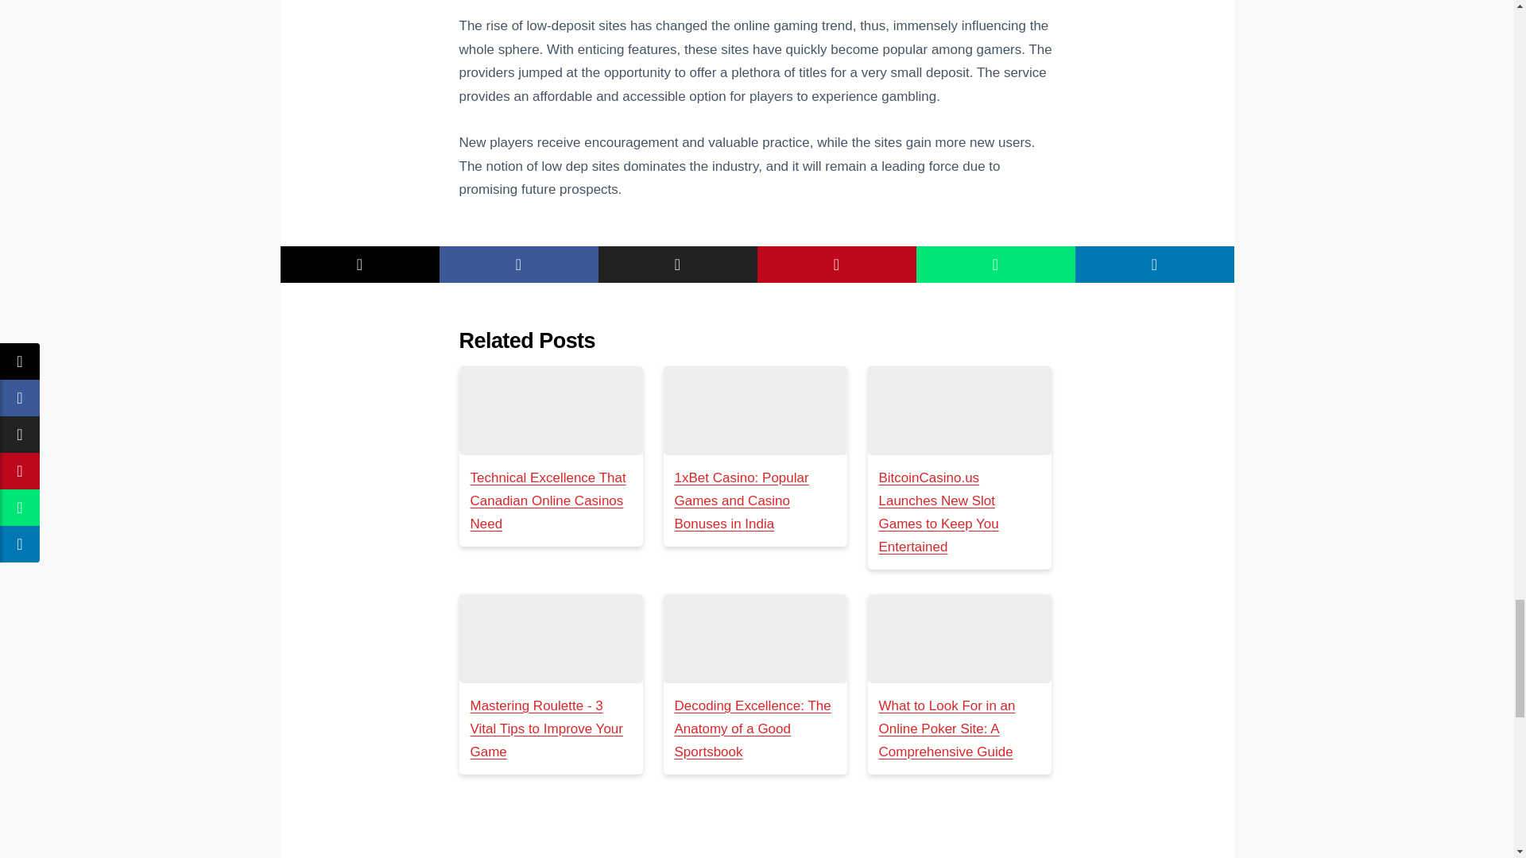 The width and height of the screenshot is (1526, 858). What do you see at coordinates (752, 729) in the screenshot?
I see `Decoding Excellence: The Anatomy of a Good Sportsbook` at bounding box center [752, 729].